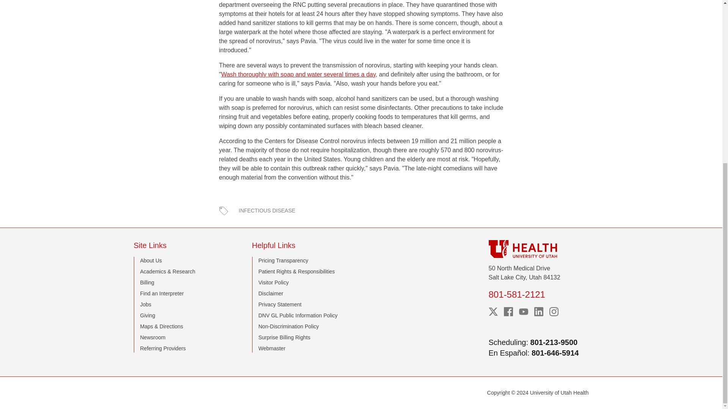 Image resolution: width=728 pixels, height=409 pixels. Describe the element at coordinates (298, 74) in the screenshot. I see `Wash thoroughly with soap and water several times a day` at that location.